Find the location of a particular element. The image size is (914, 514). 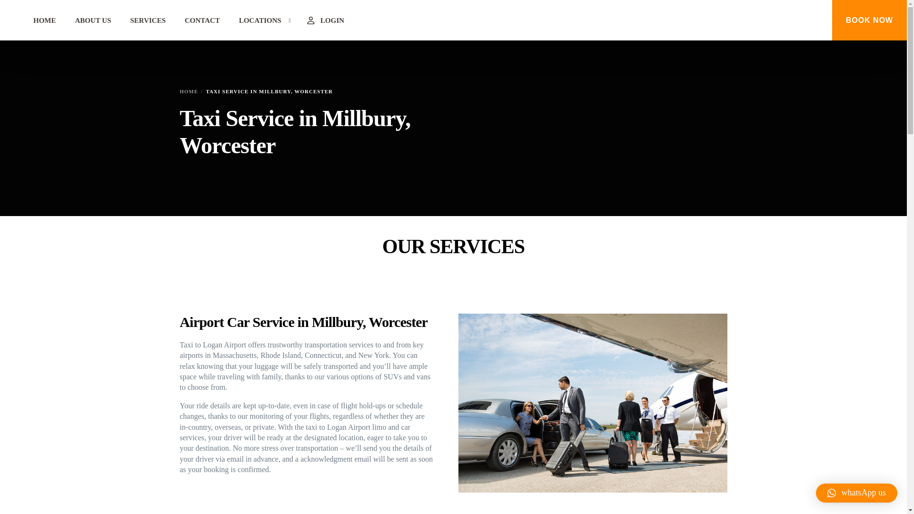

CONTACT is located at coordinates (202, 20).